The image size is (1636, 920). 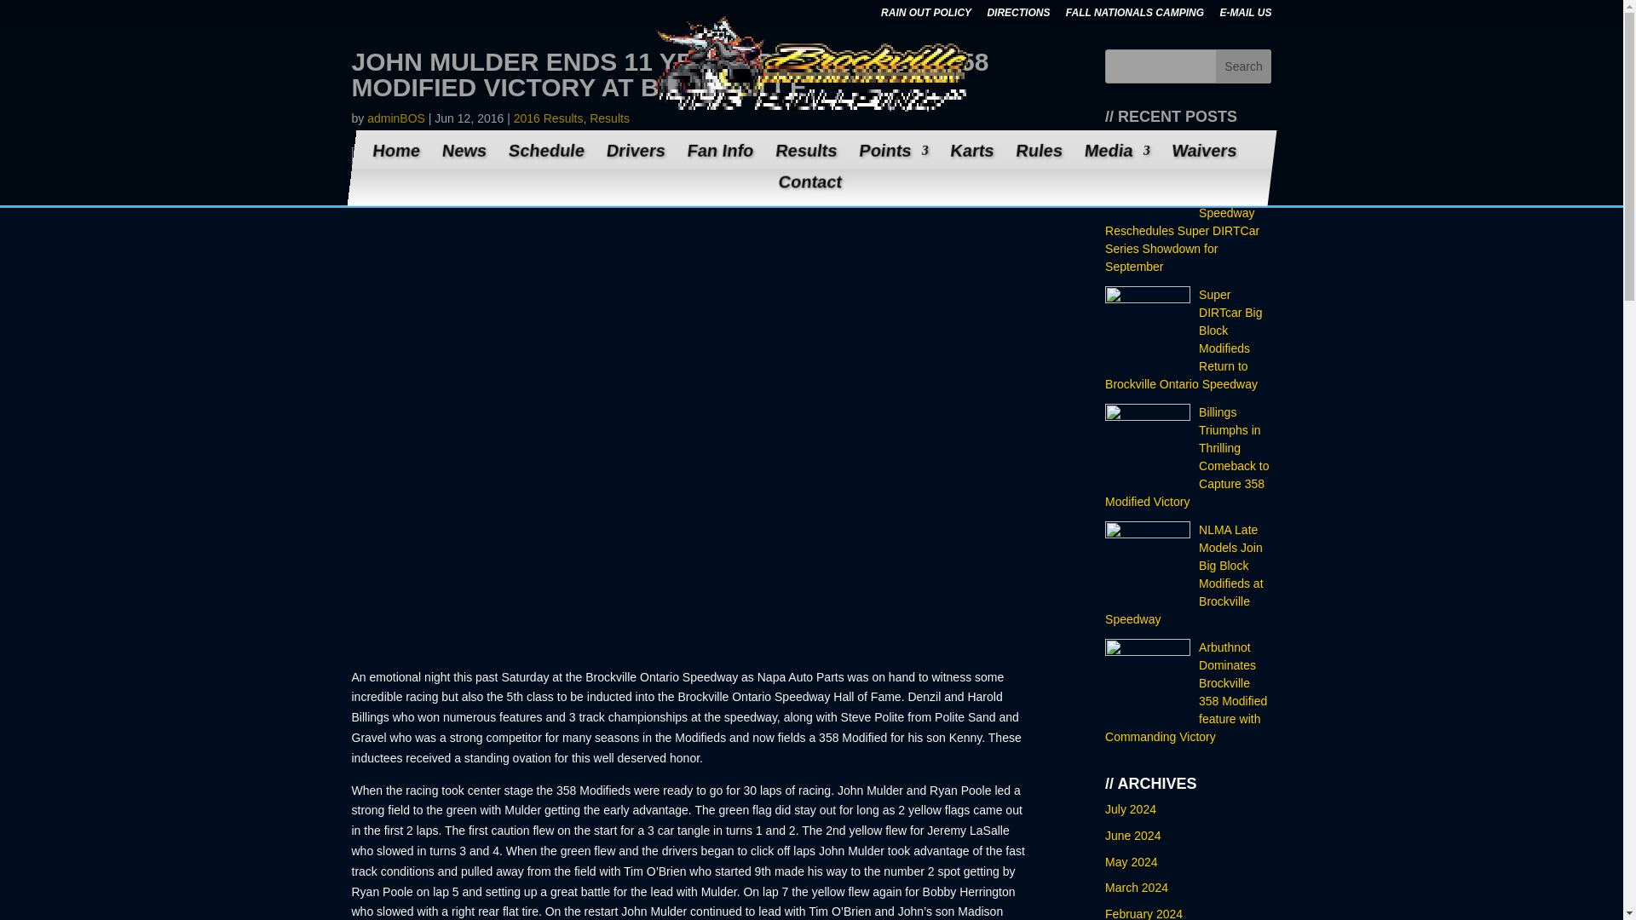 I want to click on Media, so click(x=1114, y=160).